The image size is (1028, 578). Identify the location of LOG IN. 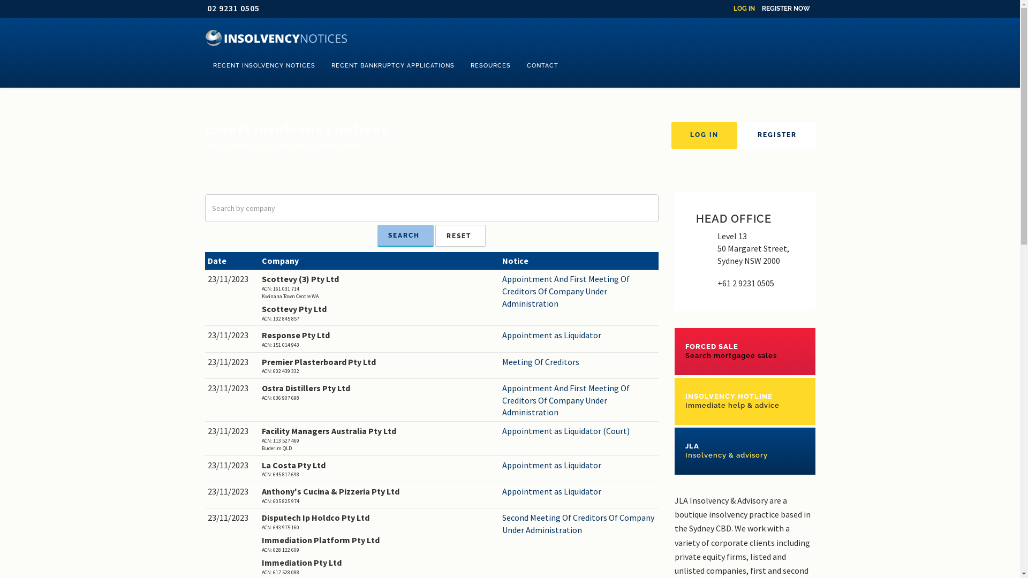
(744, 9).